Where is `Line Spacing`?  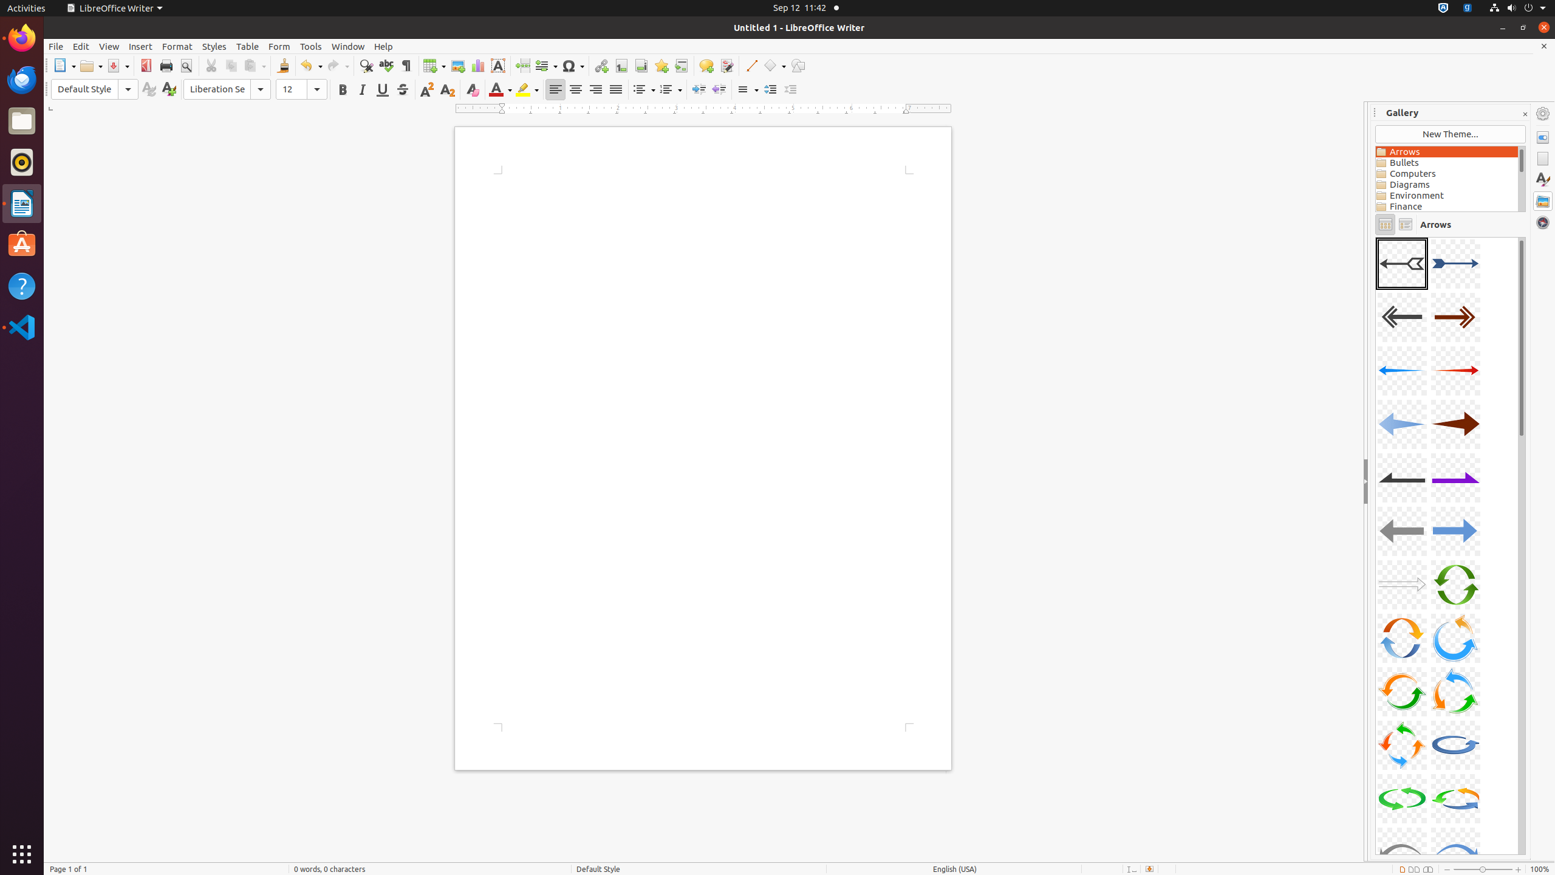 Line Spacing is located at coordinates (747, 90).